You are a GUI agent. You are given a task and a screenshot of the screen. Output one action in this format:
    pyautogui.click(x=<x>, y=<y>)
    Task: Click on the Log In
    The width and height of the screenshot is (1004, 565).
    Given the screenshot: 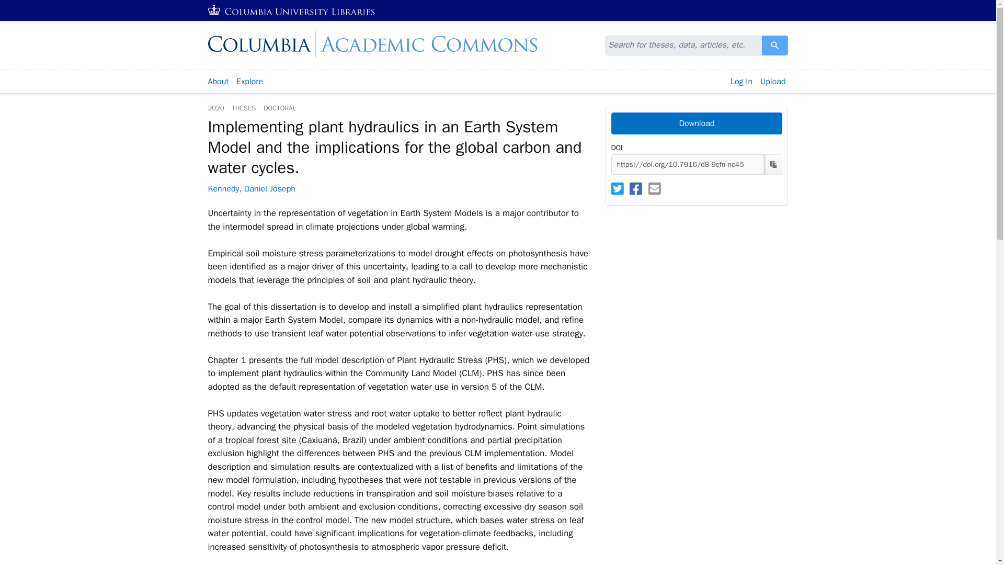 What is the action you would take?
    pyautogui.click(x=741, y=82)
    